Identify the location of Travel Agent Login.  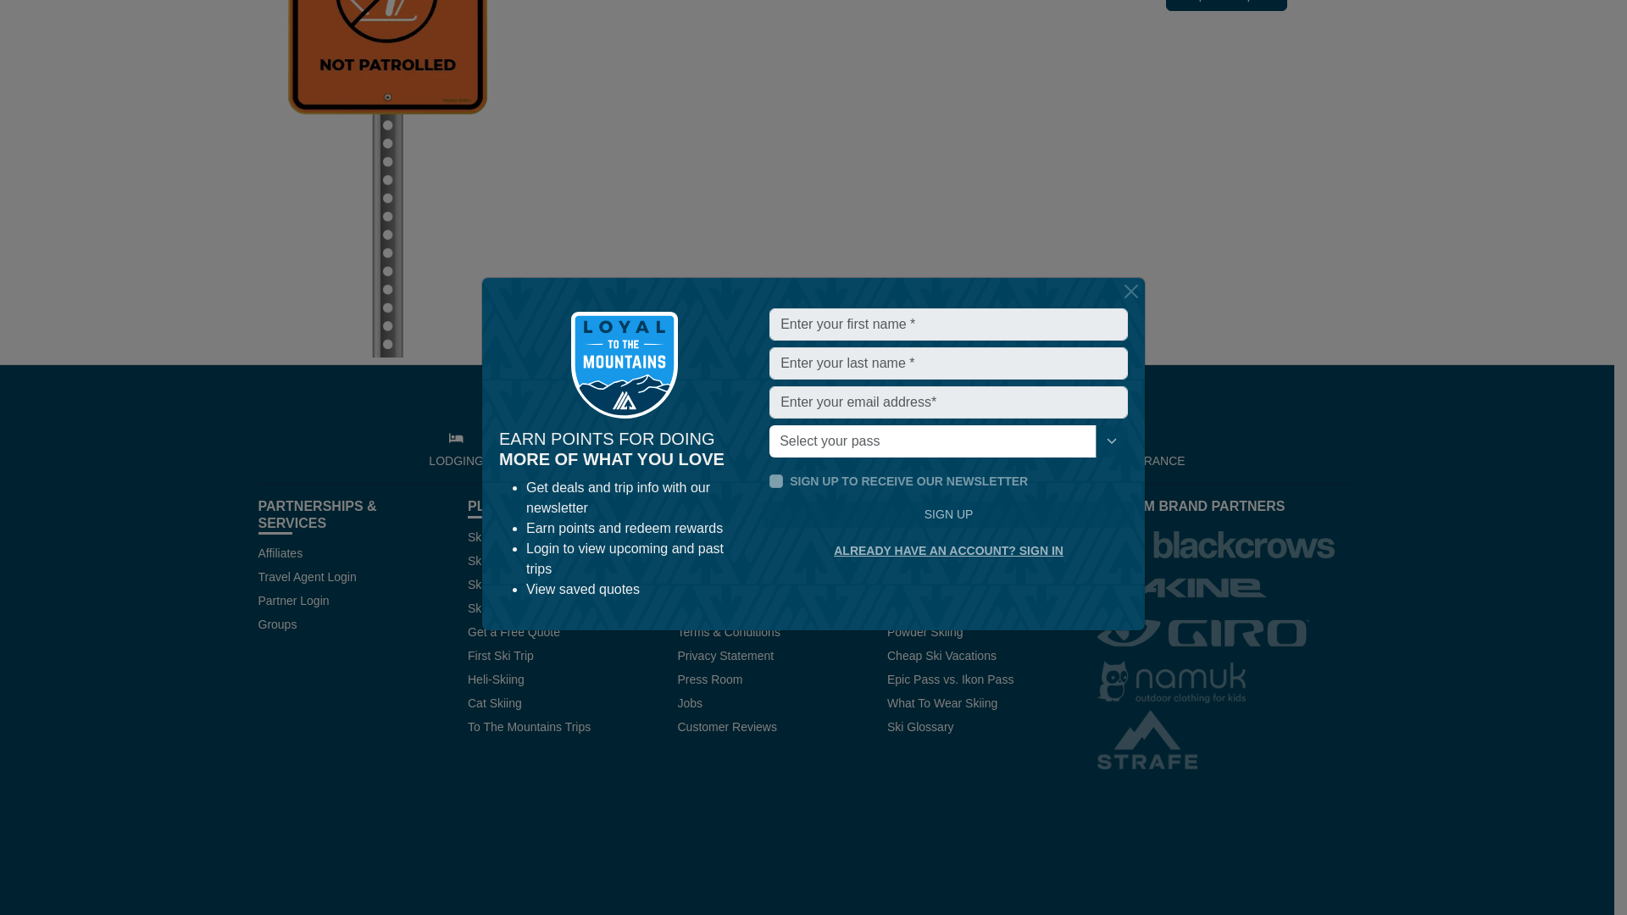
(307, 576).